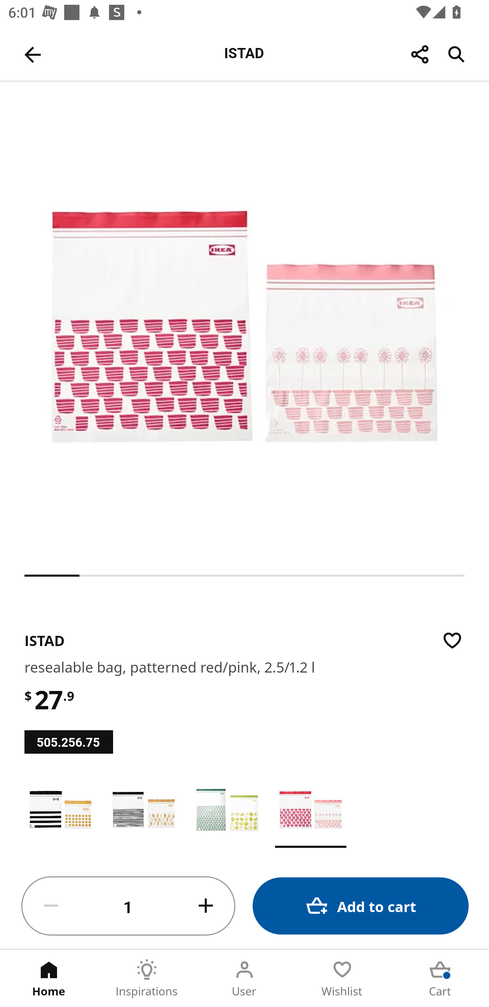  What do you see at coordinates (244, 978) in the screenshot?
I see `User
Tab 3 of 5` at bounding box center [244, 978].